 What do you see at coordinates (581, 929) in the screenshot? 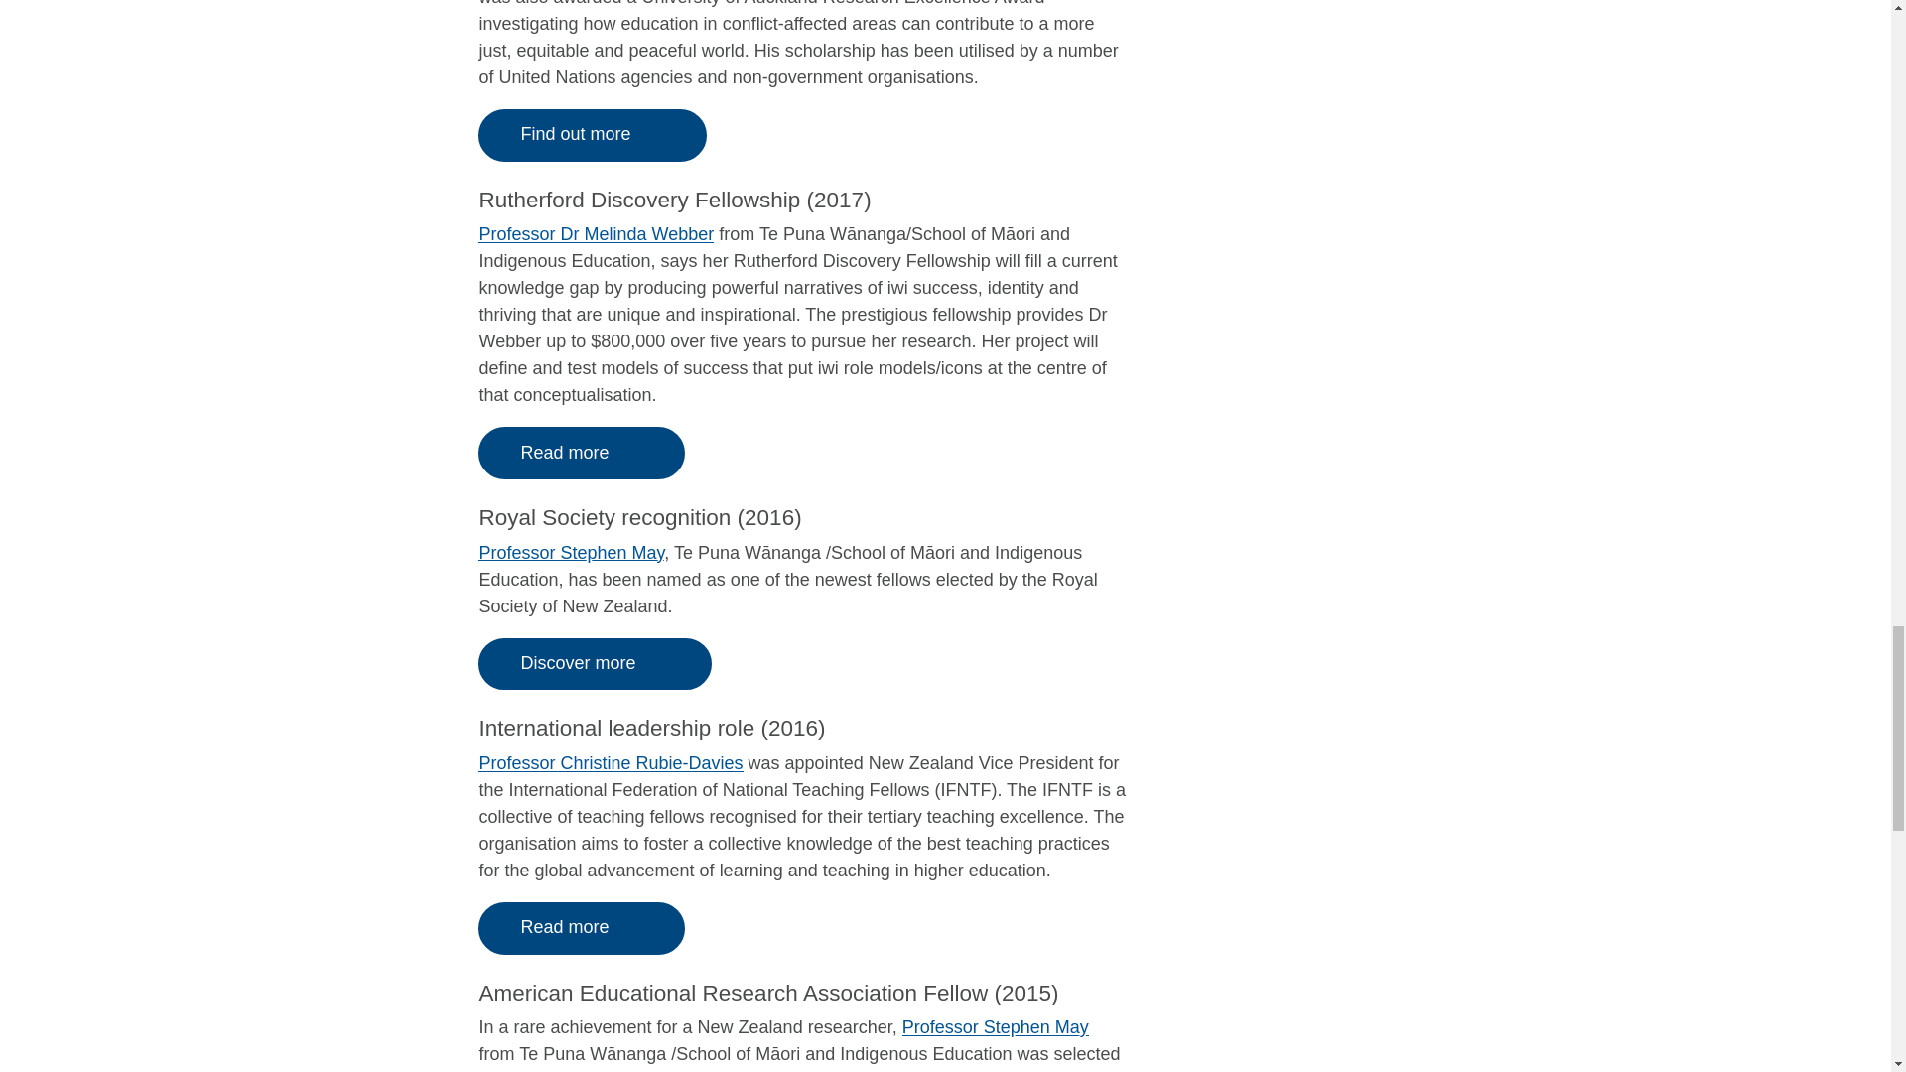
I see `Read more` at bounding box center [581, 929].